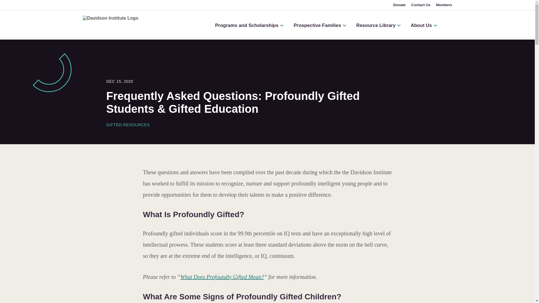 This screenshot has height=303, width=539. What do you see at coordinates (424, 26) in the screenshot?
I see `About Us` at bounding box center [424, 26].